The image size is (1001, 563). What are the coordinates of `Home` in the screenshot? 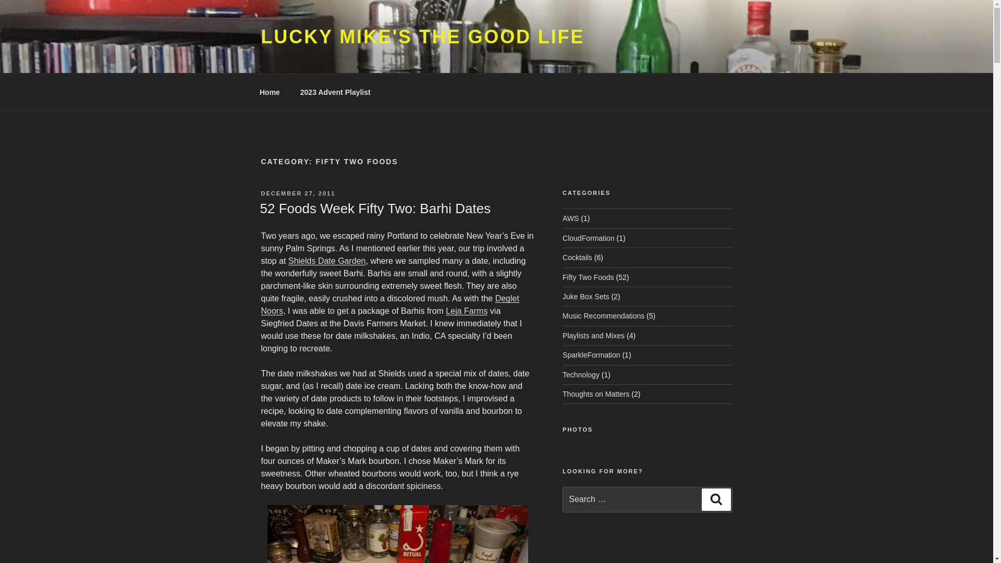 It's located at (270, 92).